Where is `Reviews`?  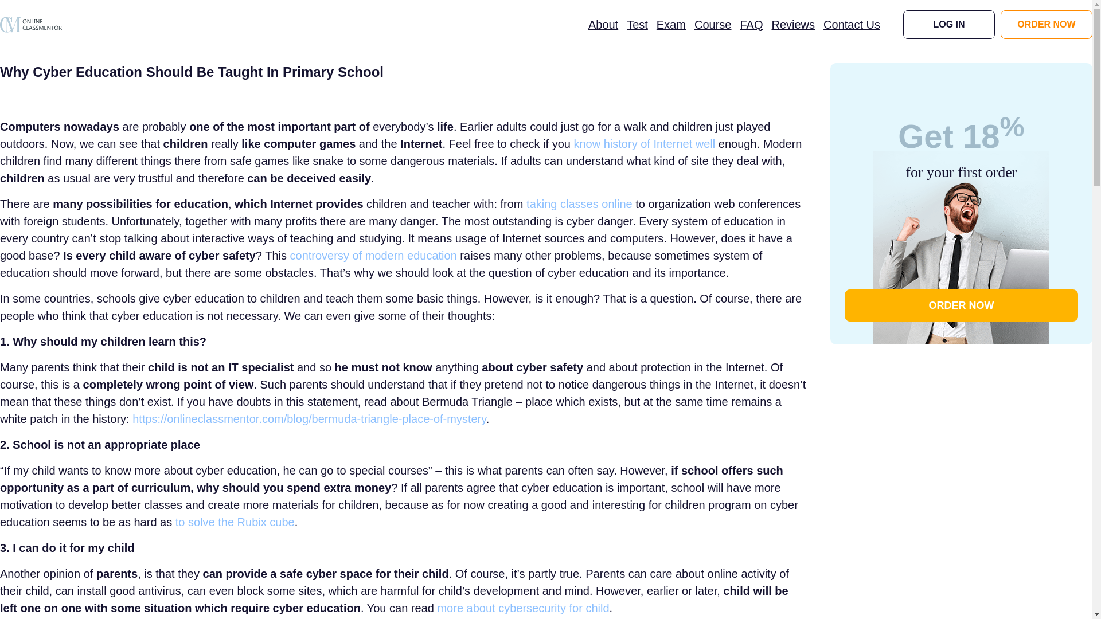
Reviews is located at coordinates (792, 24).